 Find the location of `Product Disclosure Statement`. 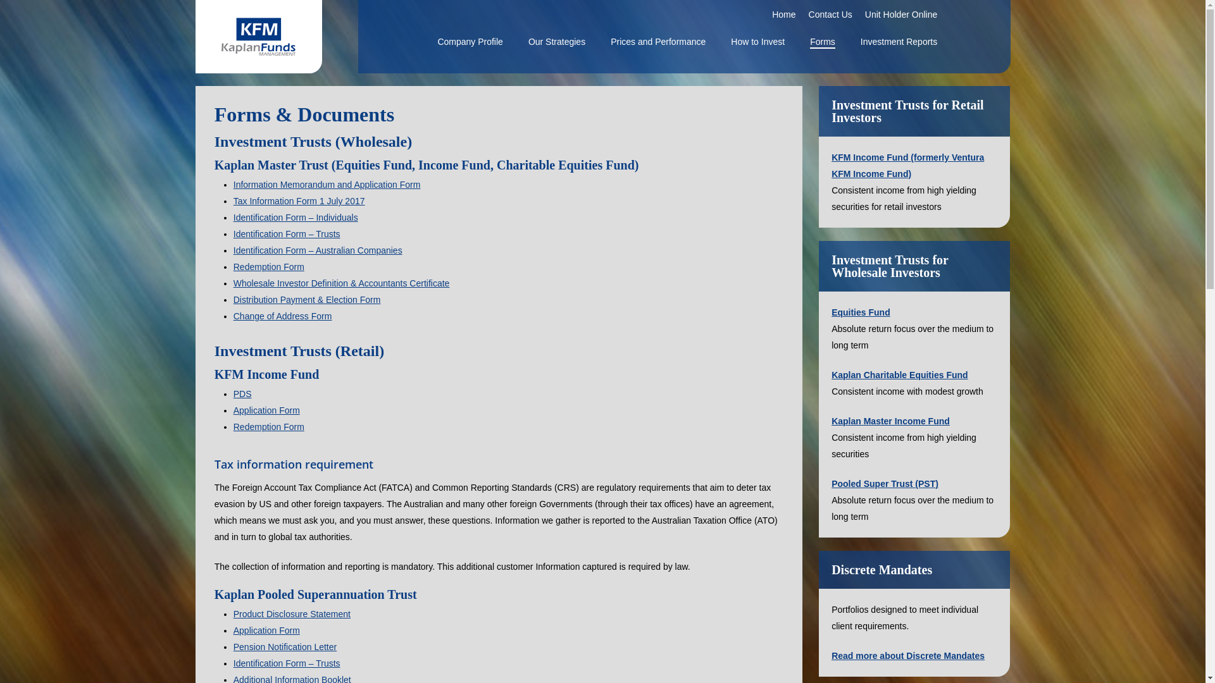

Product Disclosure Statement is located at coordinates (292, 614).